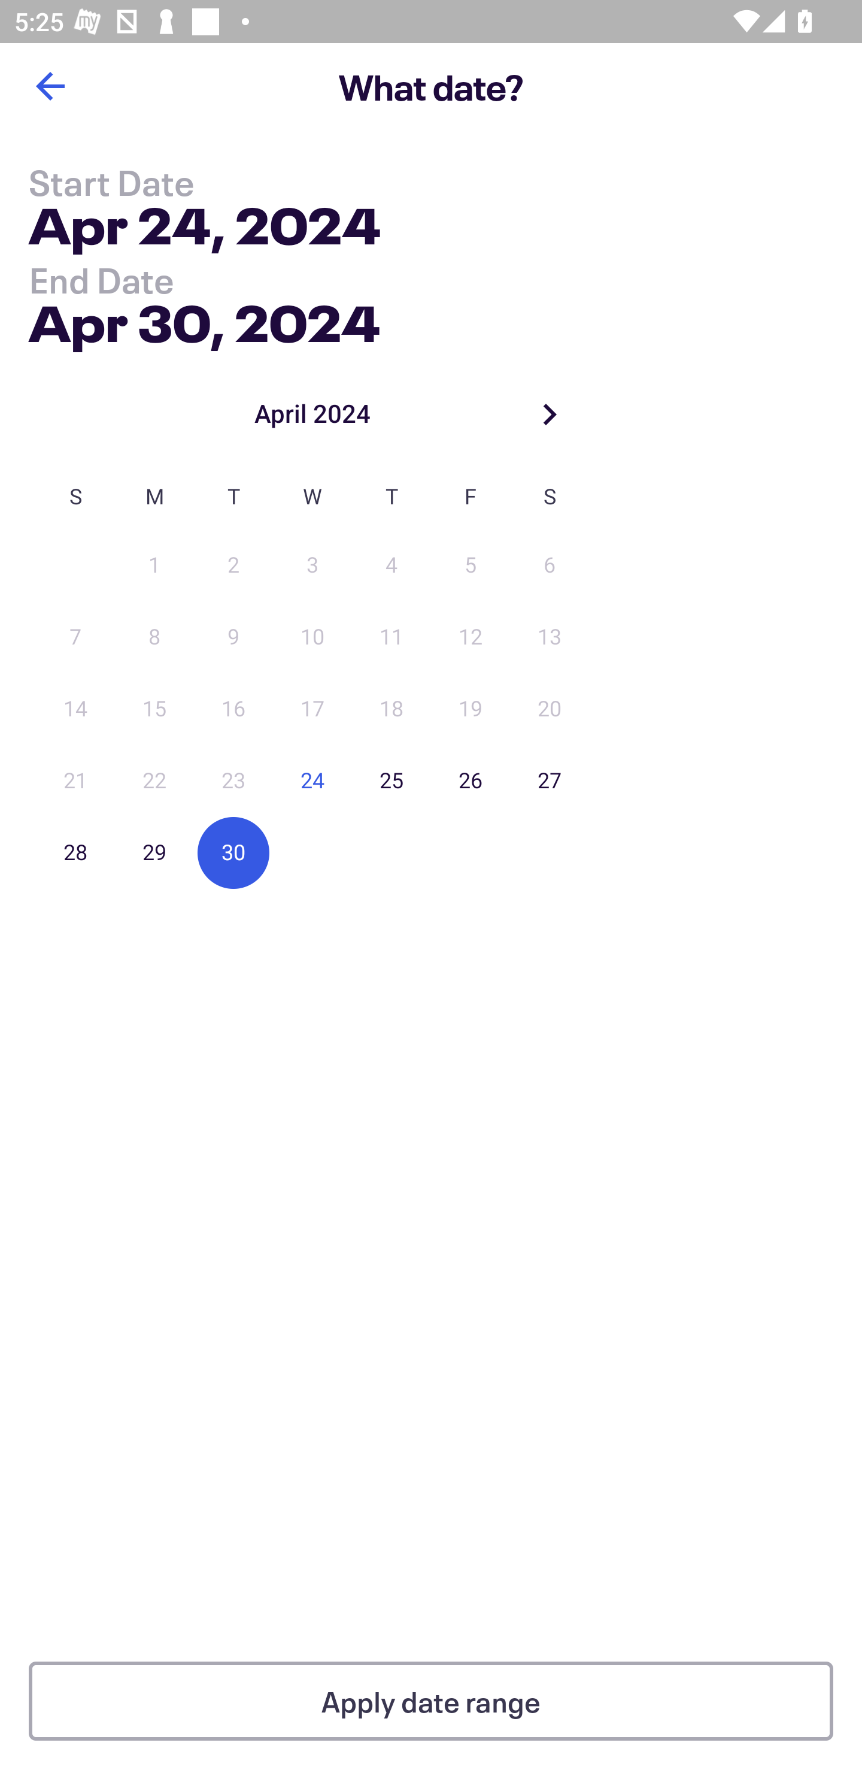  I want to click on 30 30 April 2024, so click(233, 852).